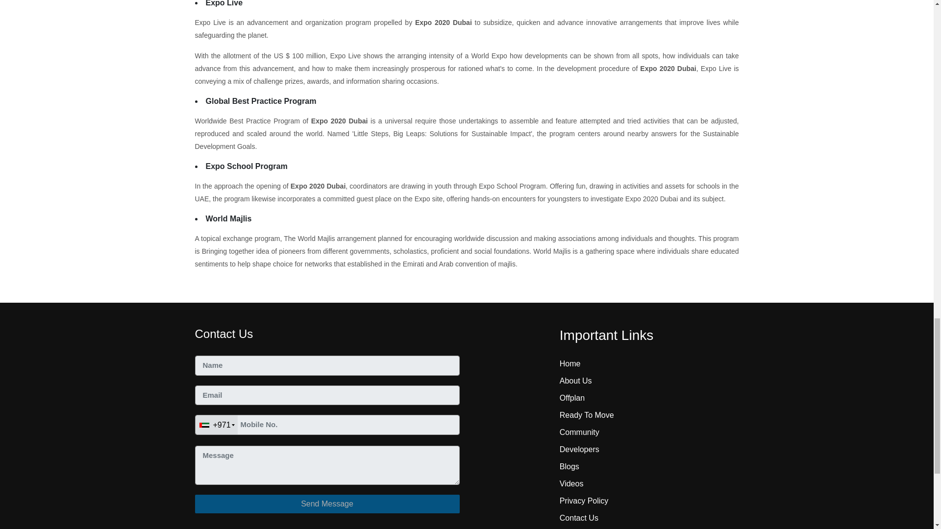 The image size is (941, 529). Describe the element at coordinates (587, 415) in the screenshot. I see `Ready To Move` at that location.